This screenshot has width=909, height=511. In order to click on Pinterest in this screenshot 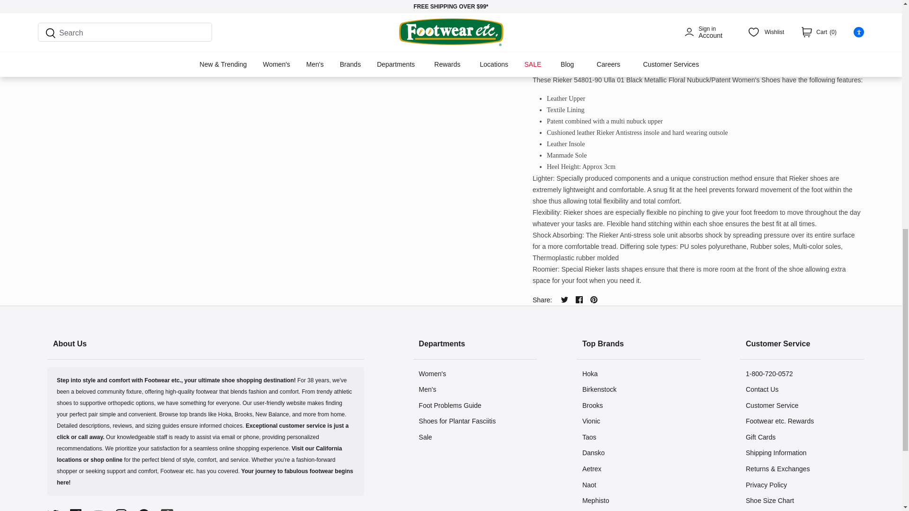, I will do `click(594, 300)`.